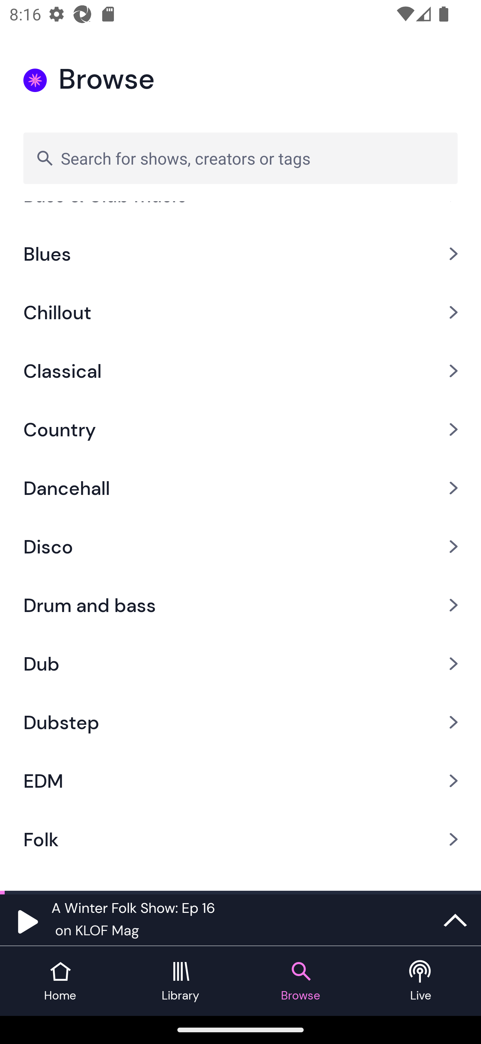 Image resolution: width=481 pixels, height=1044 pixels. I want to click on Dubstep, so click(240, 722).